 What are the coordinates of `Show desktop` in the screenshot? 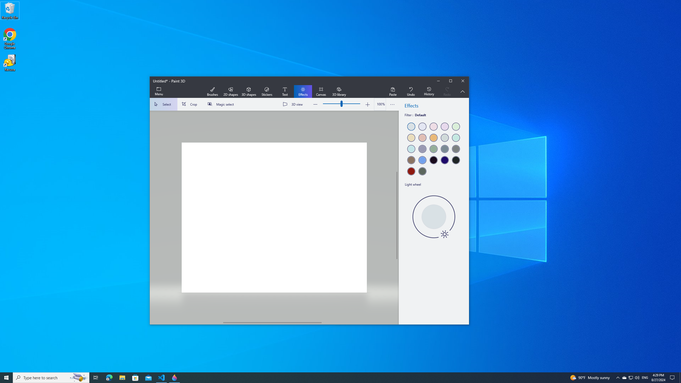 It's located at (680, 378).